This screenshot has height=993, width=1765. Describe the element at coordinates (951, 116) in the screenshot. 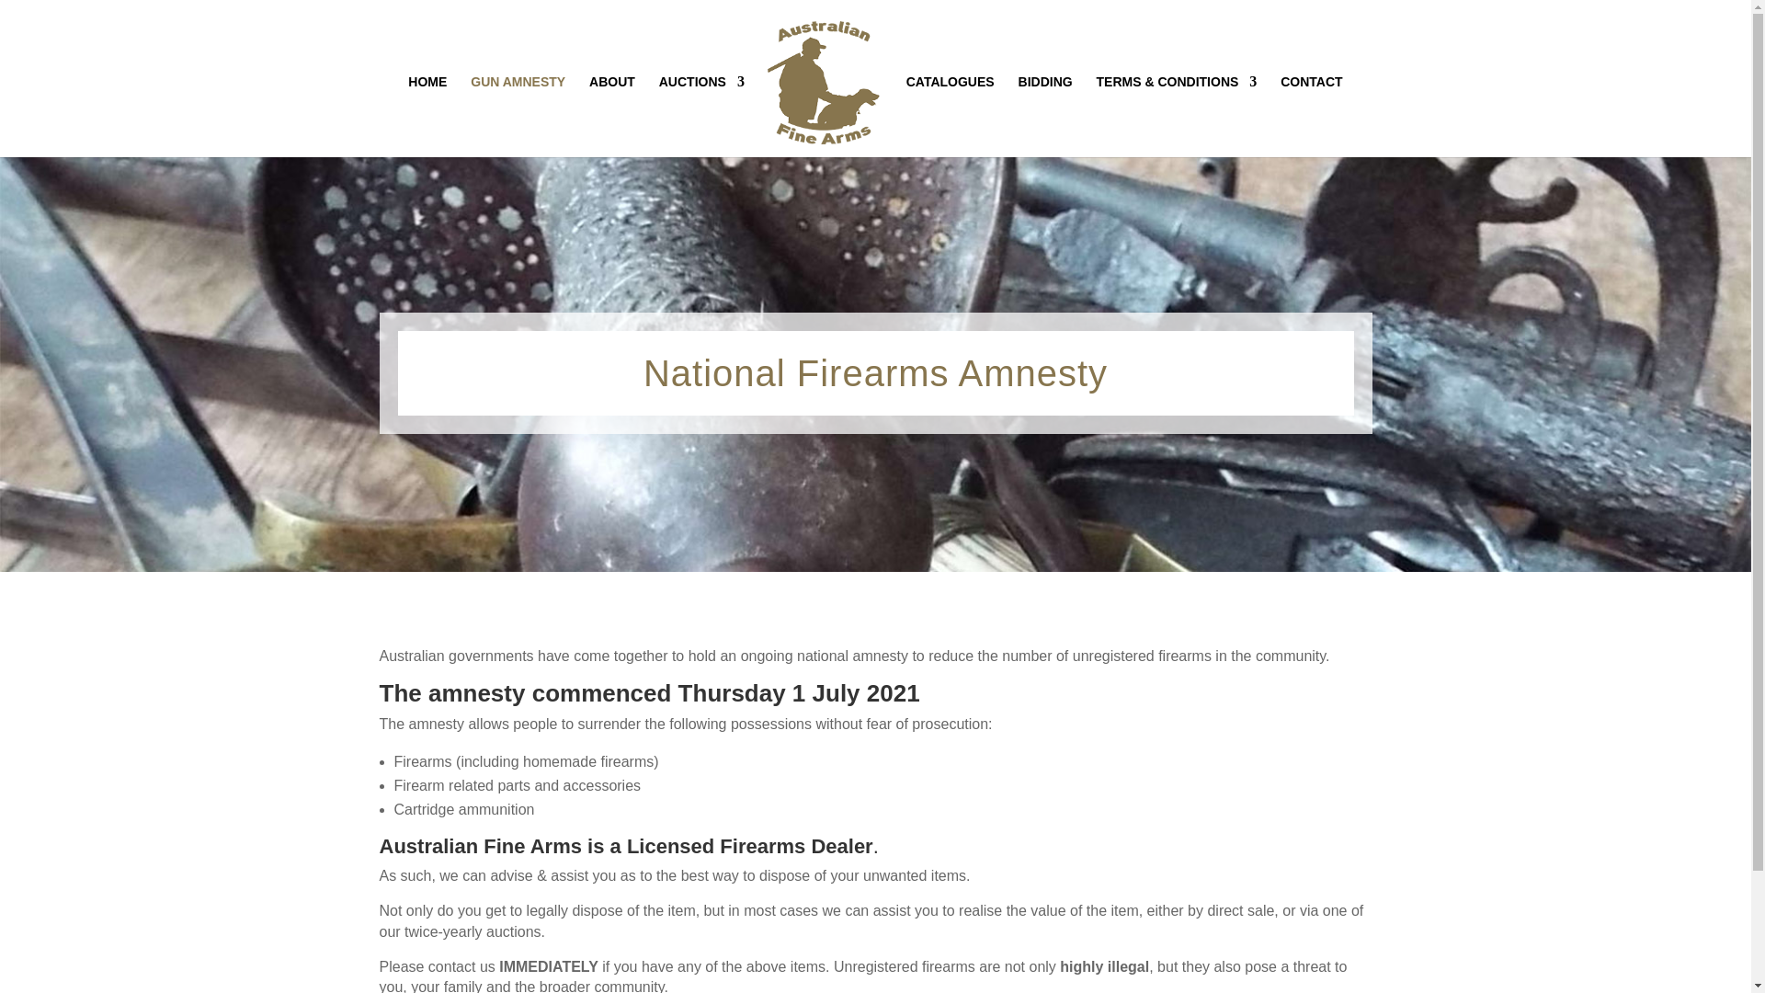

I see `CATALOGUES` at that location.